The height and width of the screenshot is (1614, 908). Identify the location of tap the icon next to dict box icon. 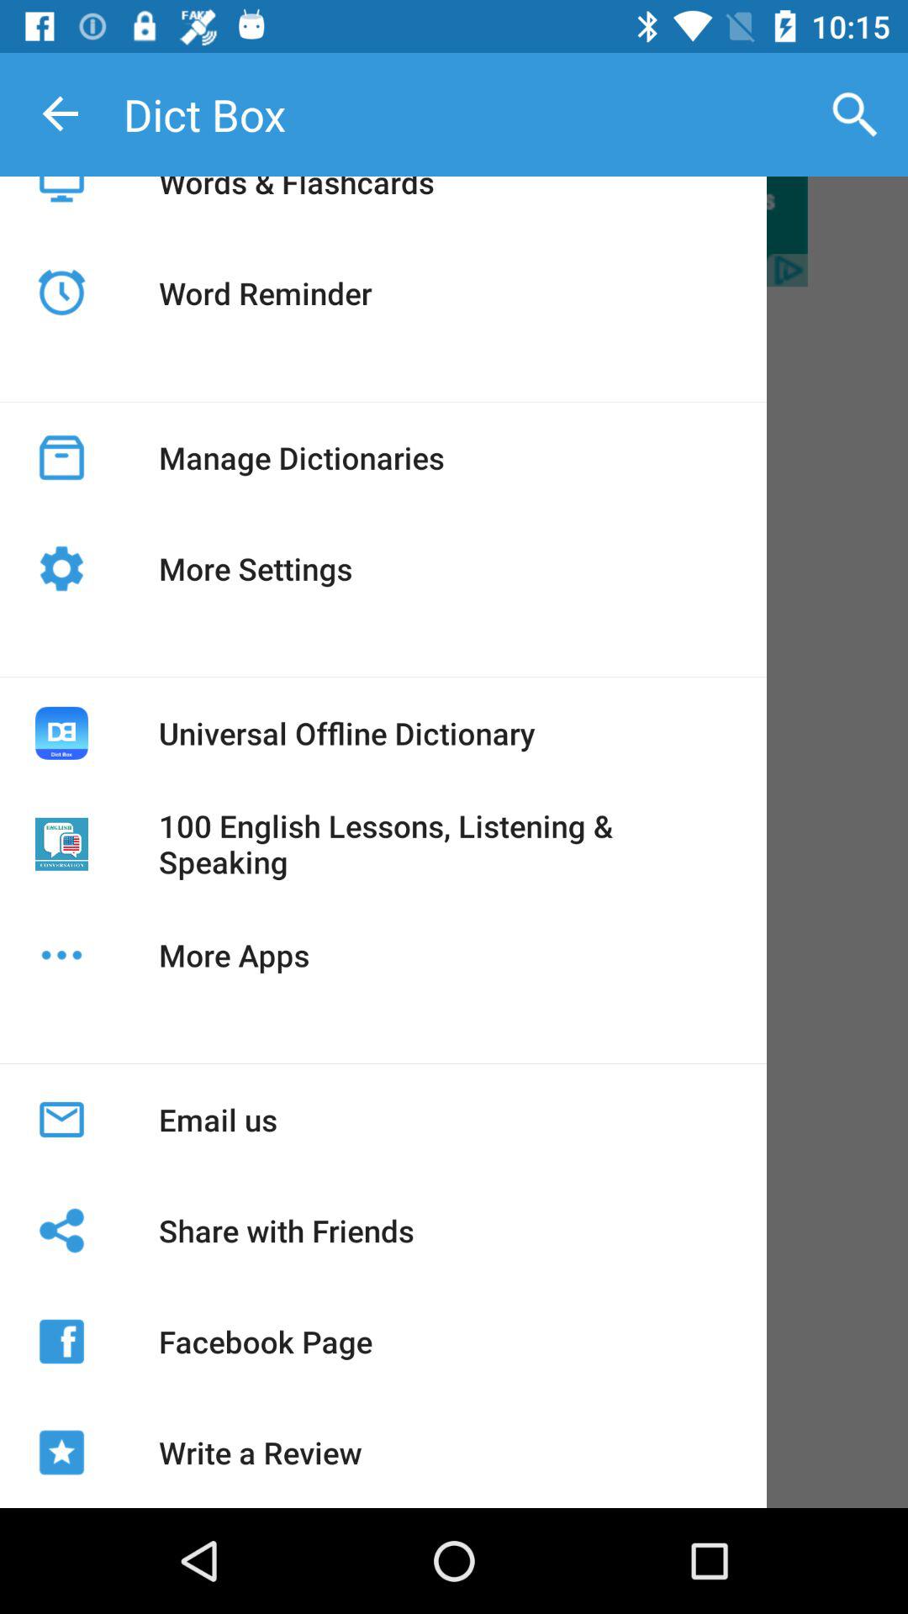
(854, 114).